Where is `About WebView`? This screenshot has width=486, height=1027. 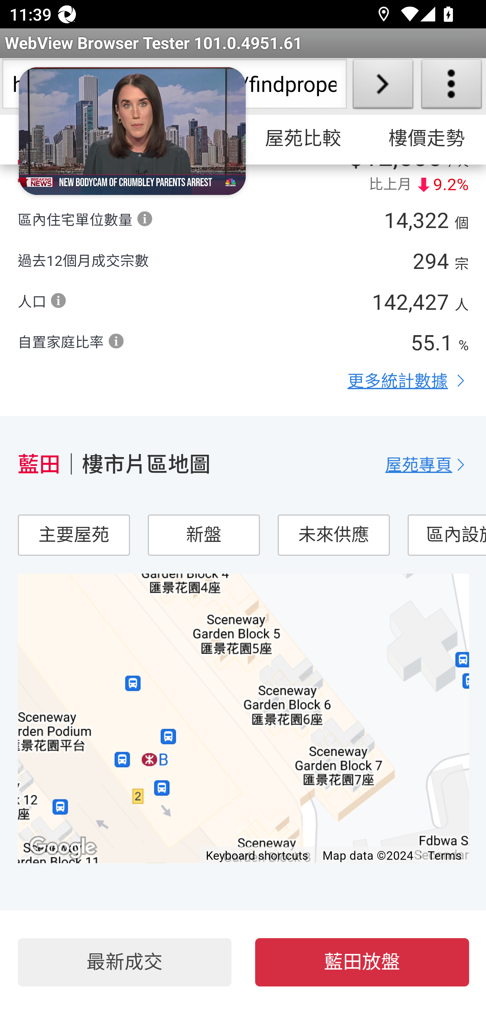 About WebView is located at coordinates (452, 86).